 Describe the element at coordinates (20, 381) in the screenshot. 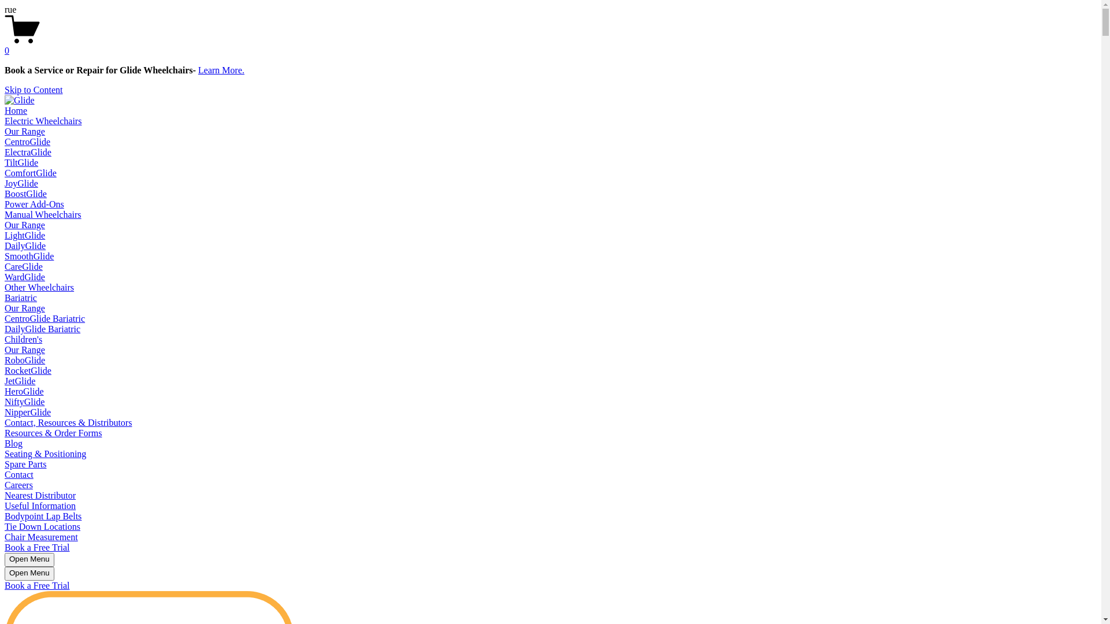

I see `JetGlide` at that location.